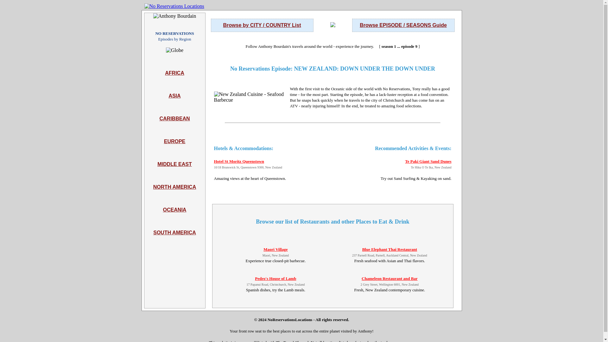 This screenshot has height=342, width=608. Describe the element at coordinates (174, 196) in the screenshot. I see `NORTH AMERICA` at that location.